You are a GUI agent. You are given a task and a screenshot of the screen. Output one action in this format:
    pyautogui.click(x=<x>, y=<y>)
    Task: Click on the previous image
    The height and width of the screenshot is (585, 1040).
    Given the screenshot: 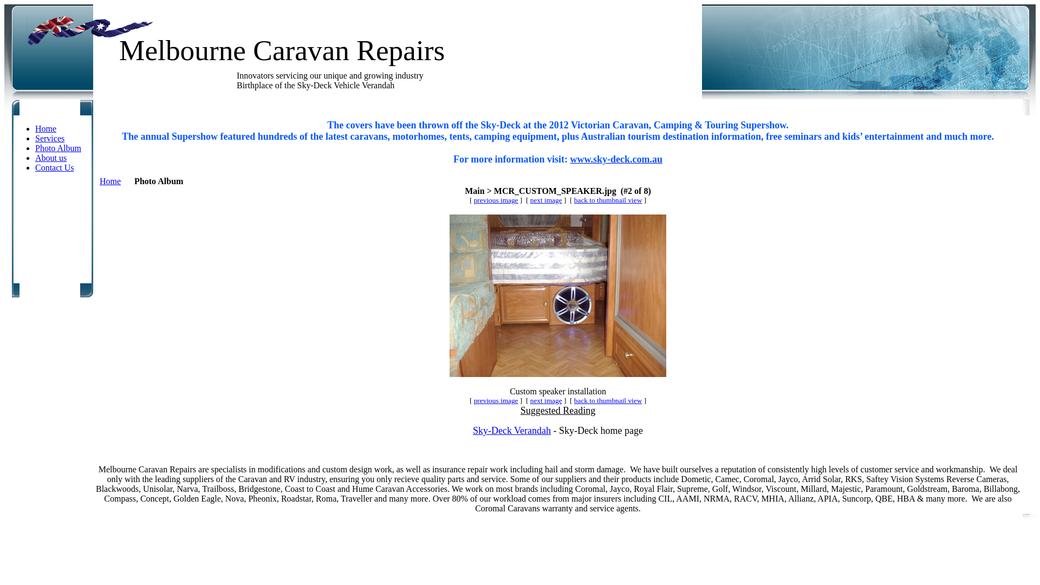 What is the action you would take?
    pyautogui.click(x=496, y=401)
    